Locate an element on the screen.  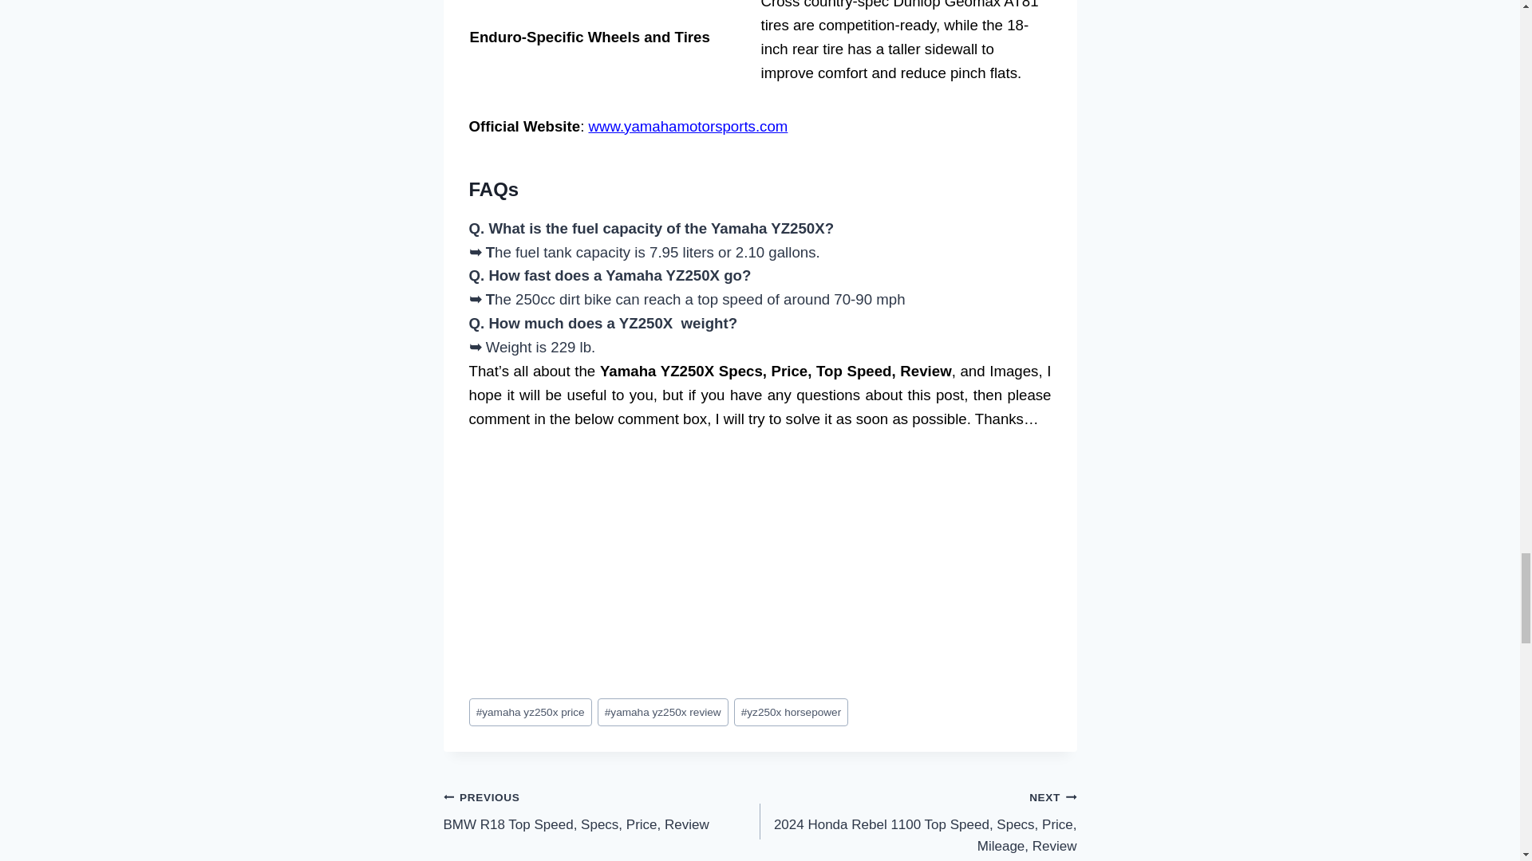
www.yamahamotorsports.com is located at coordinates (688, 126).